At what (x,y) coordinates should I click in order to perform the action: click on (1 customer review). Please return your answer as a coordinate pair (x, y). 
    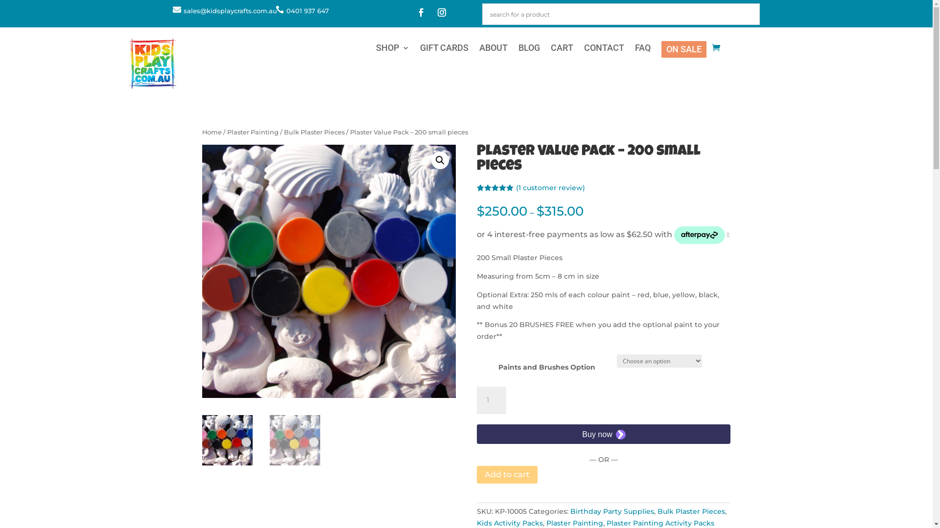
    Looking at the image, I should click on (550, 188).